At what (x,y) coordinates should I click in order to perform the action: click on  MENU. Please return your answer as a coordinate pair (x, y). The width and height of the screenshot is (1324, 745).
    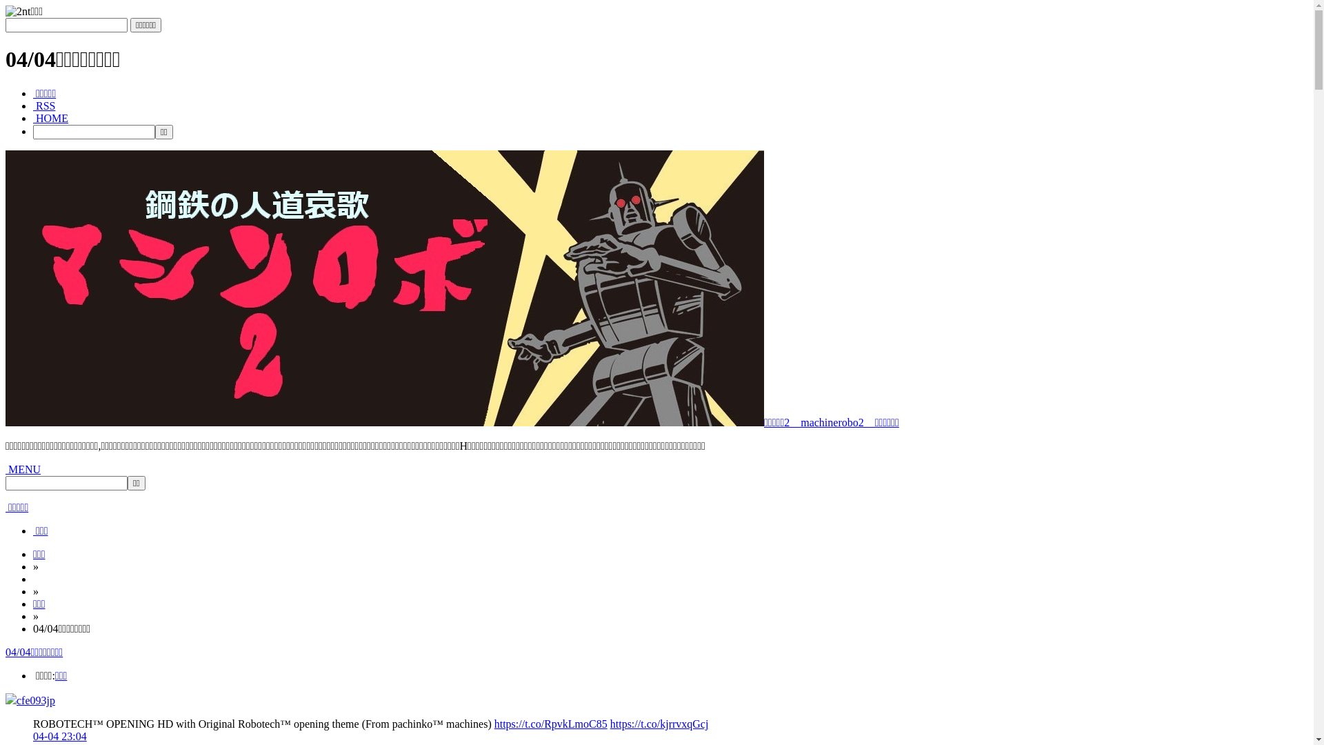
    Looking at the image, I should click on (23, 469).